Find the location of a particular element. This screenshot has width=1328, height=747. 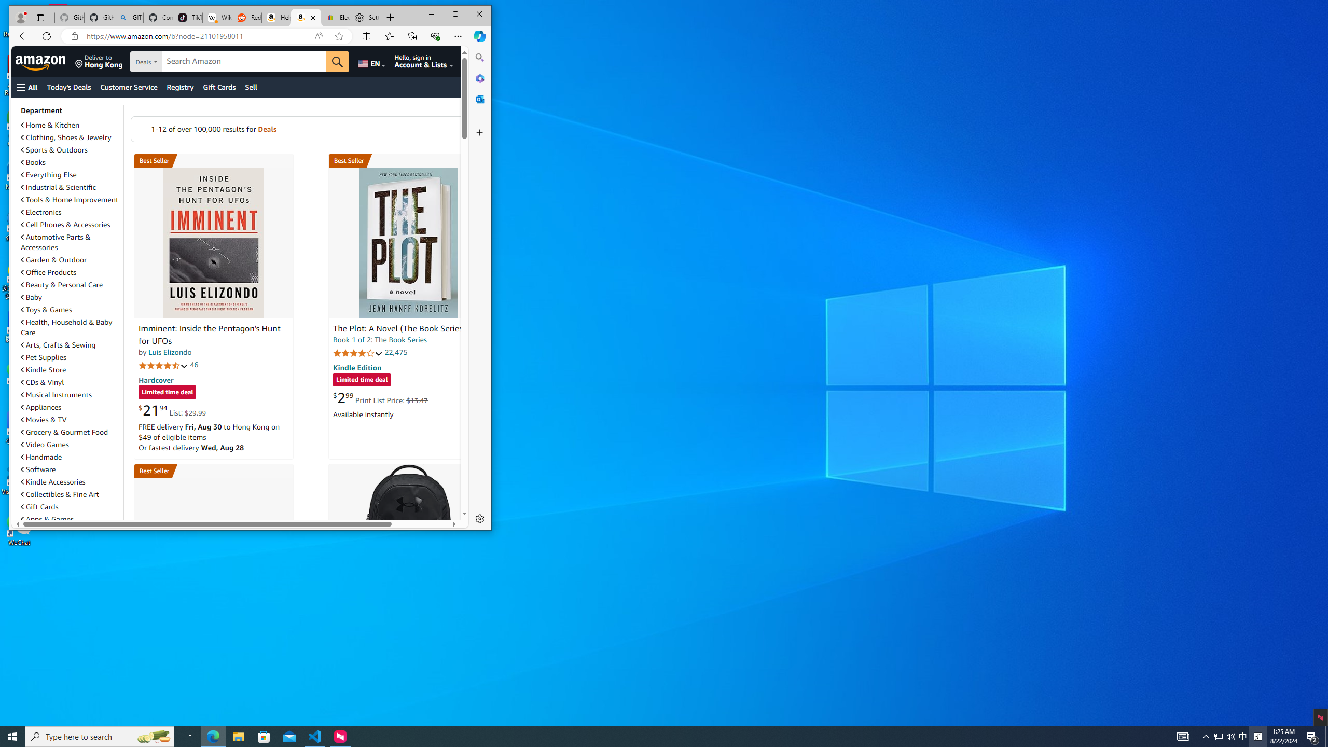

Electronics is located at coordinates (40, 212).